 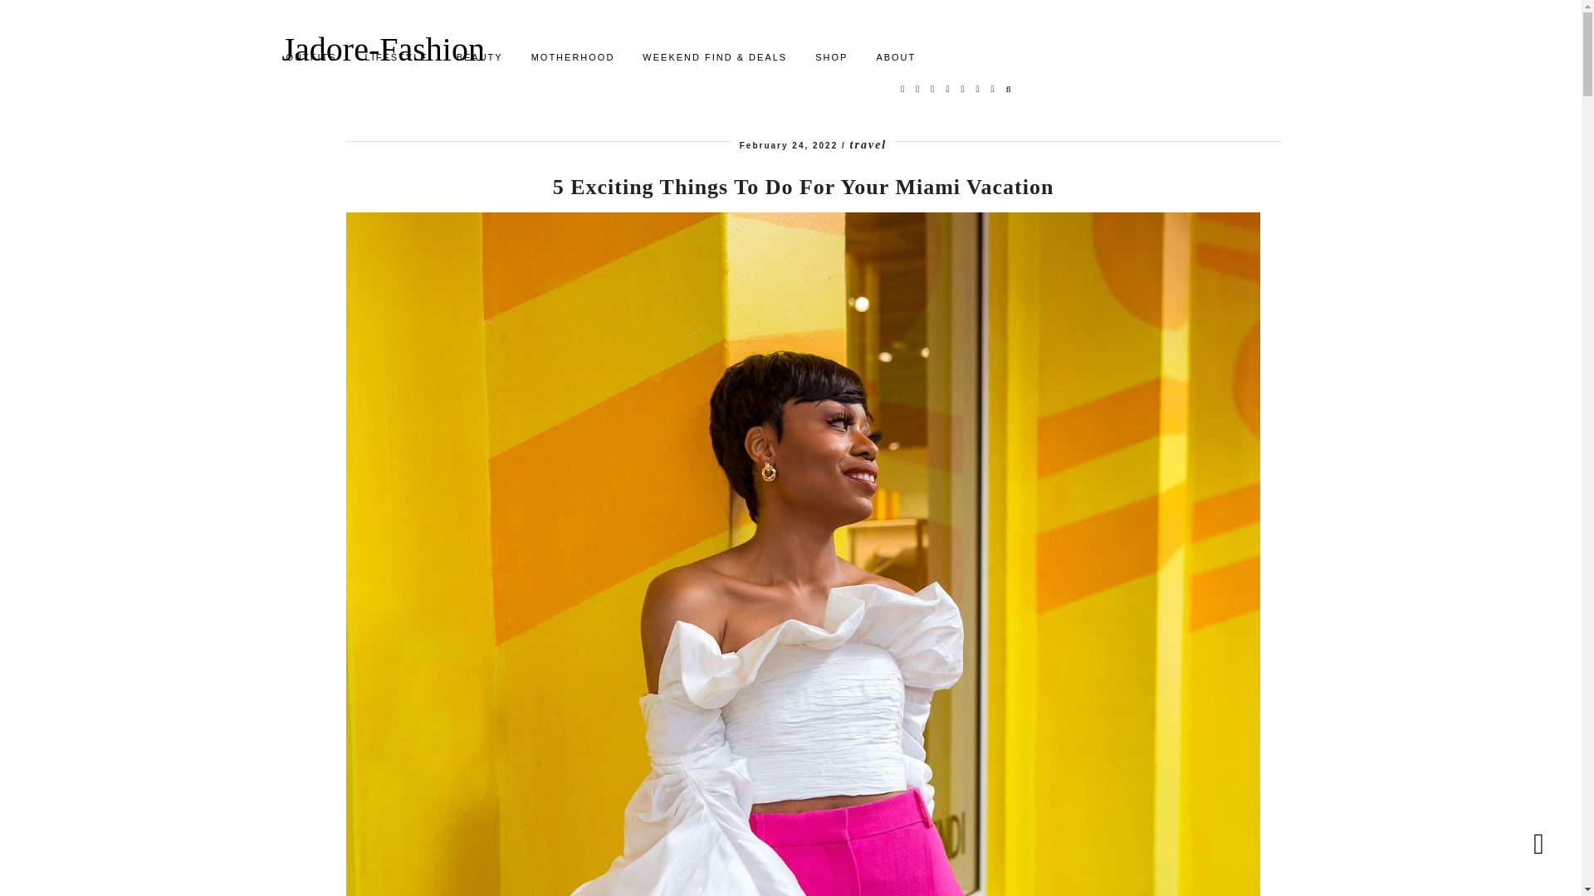 What do you see at coordinates (832, 56) in the screenshot?
I see `SHOP` at bounding box center [832, 56].